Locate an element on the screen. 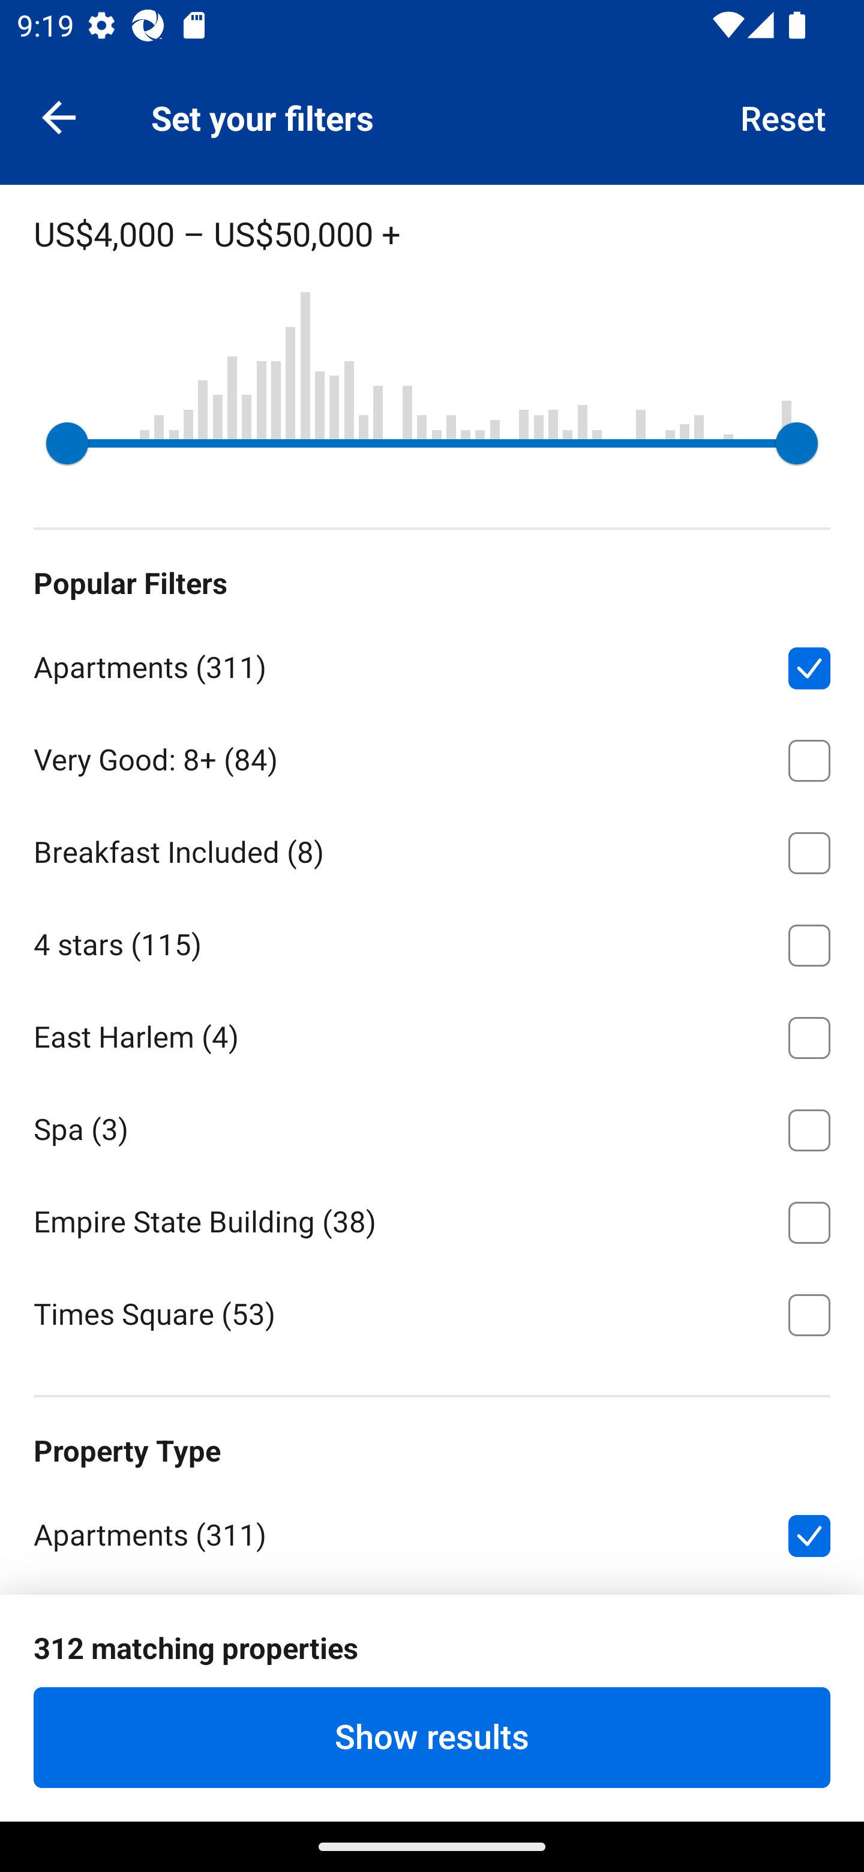  East Harlem ⁦(4) is located at coordinates (432, 1034).